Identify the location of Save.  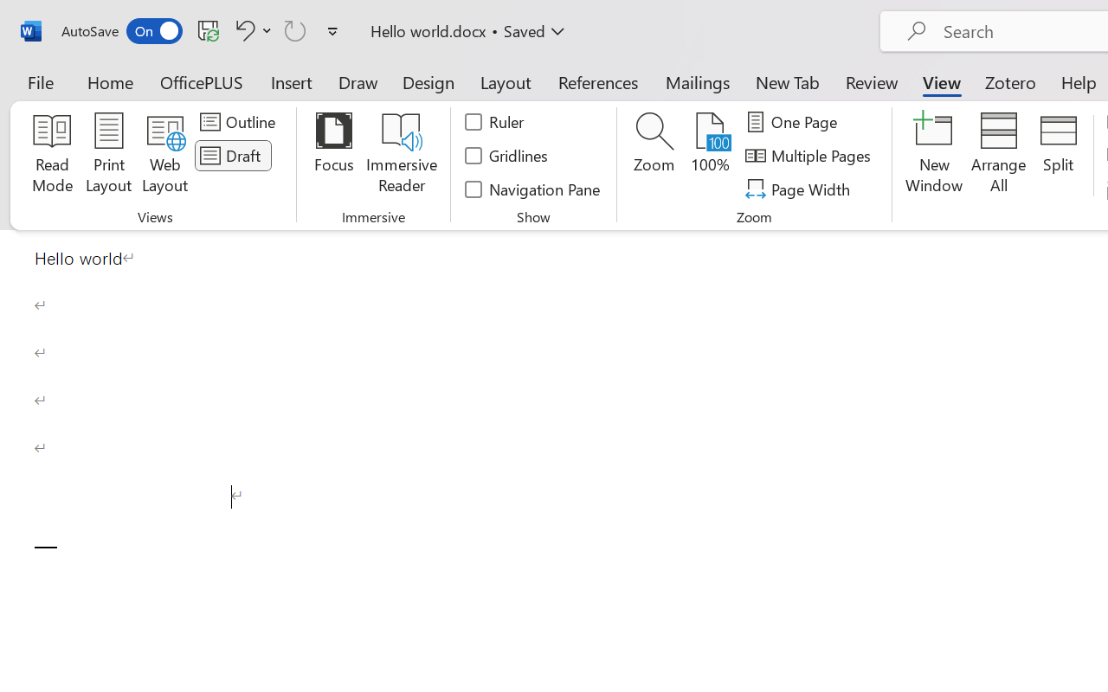
(209, 30).